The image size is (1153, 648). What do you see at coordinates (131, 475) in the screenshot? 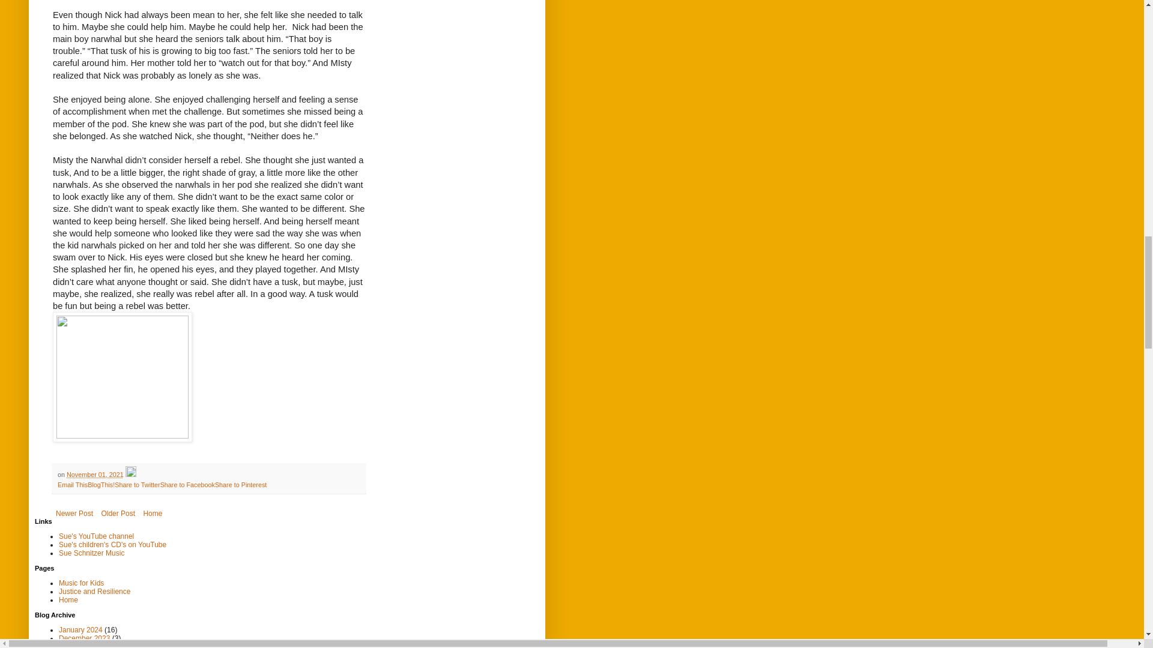
I see `Edit Post` at bounding box center [131, 475].